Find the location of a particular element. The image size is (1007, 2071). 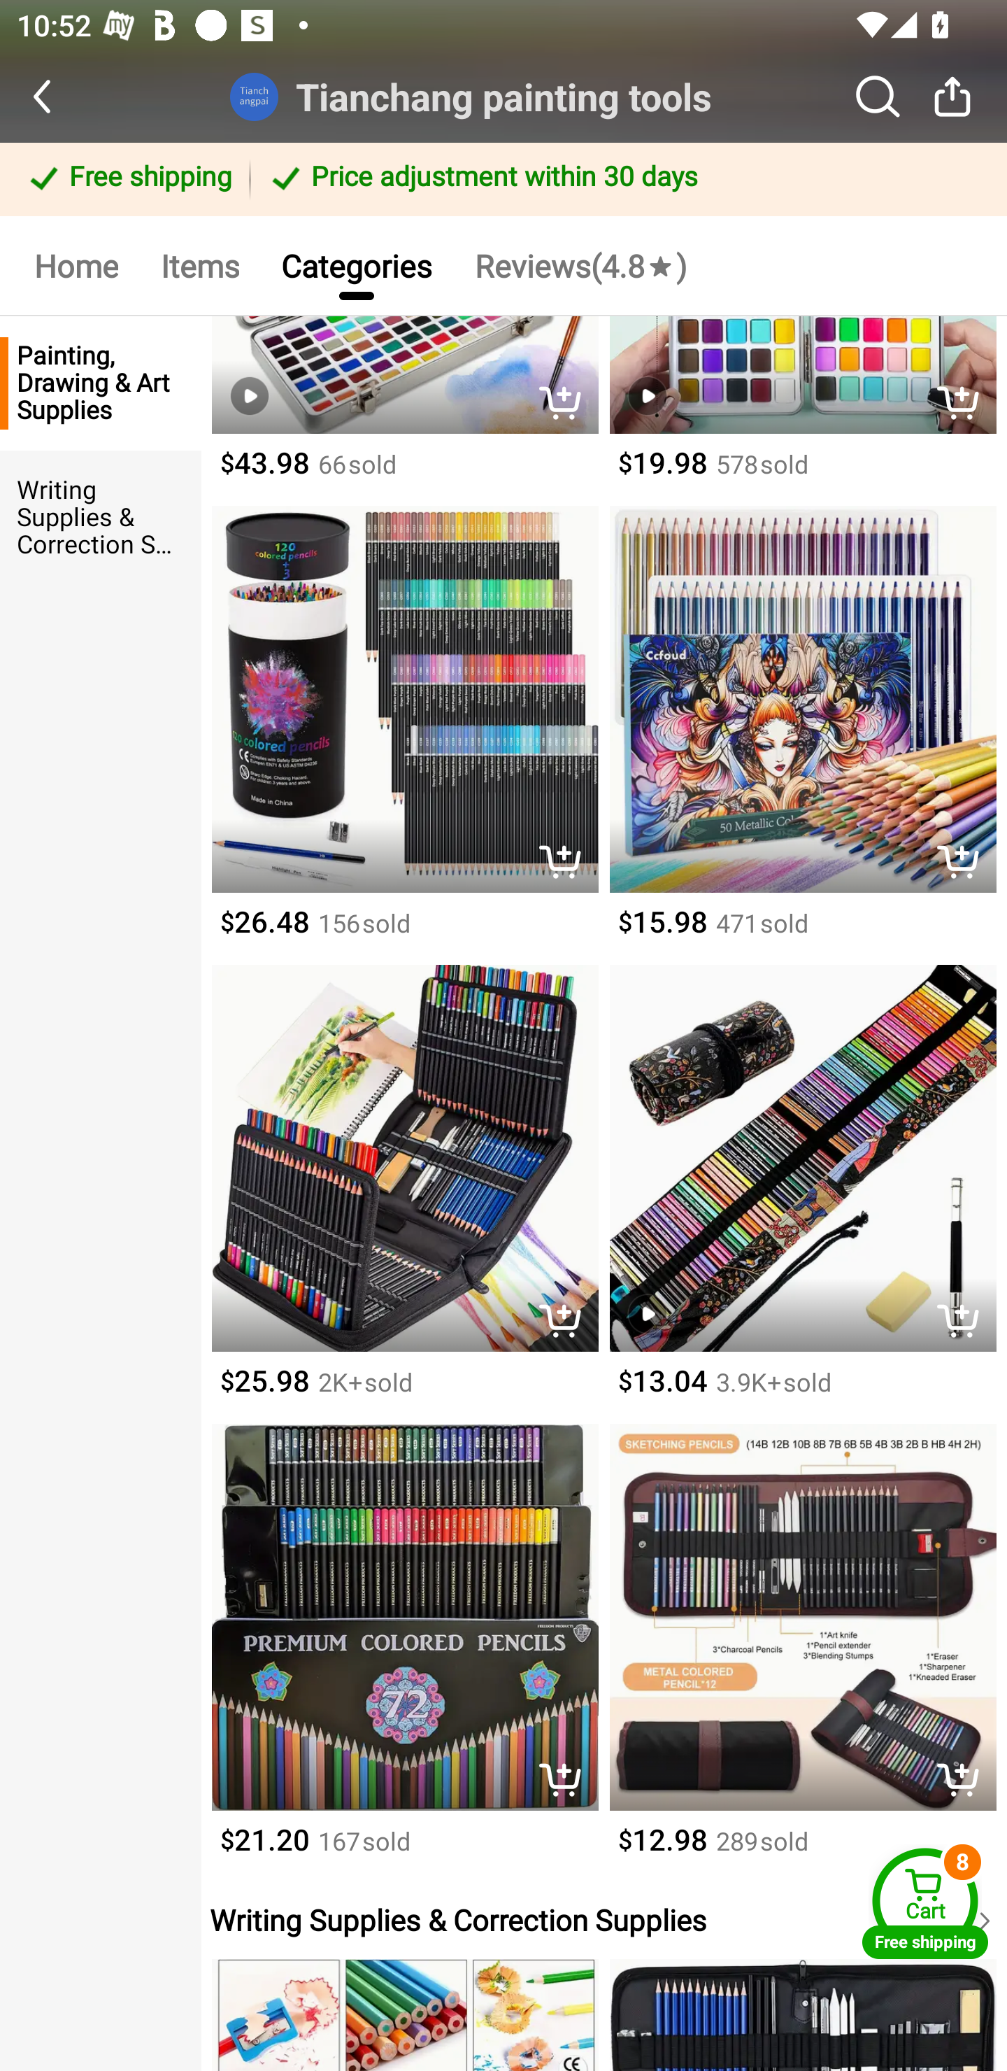

share is located at coordinates (952, 96).